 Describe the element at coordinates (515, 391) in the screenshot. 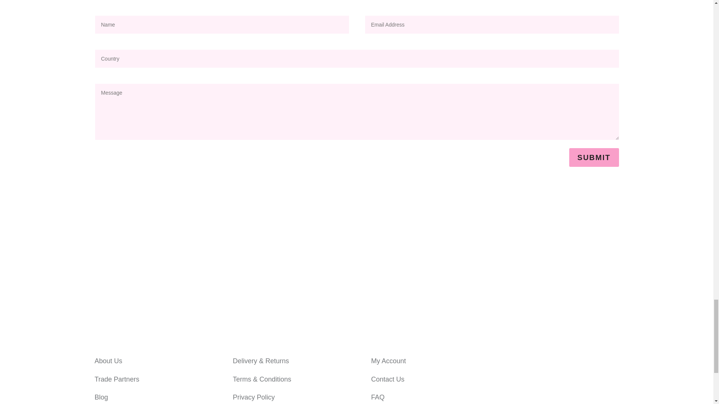

I see `Follow on Twitter` at that location.